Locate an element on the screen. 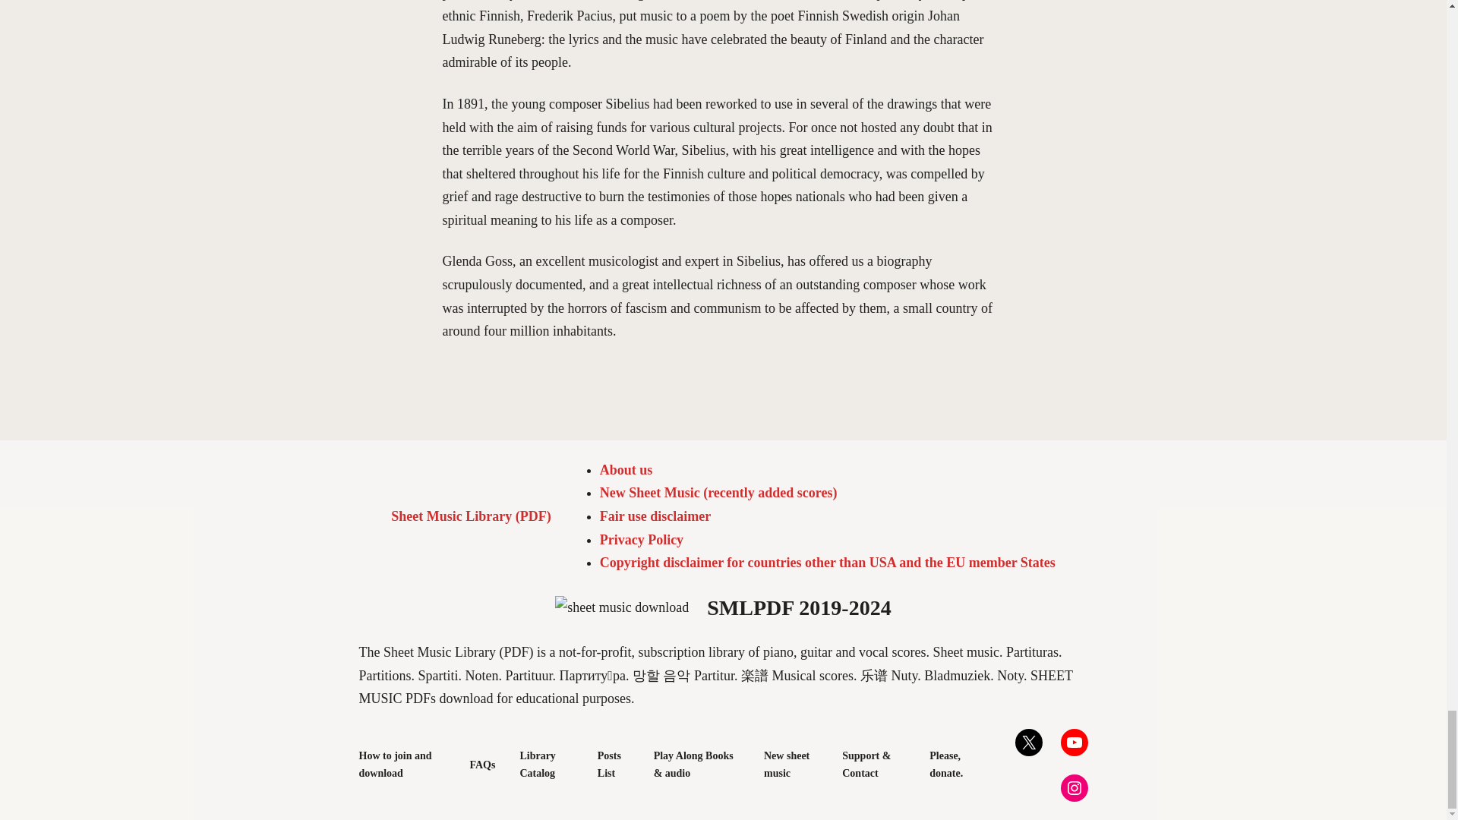 The width and height of the screenshot is (1458, 820). Privacy Policy is located at coordinates (641, 539).